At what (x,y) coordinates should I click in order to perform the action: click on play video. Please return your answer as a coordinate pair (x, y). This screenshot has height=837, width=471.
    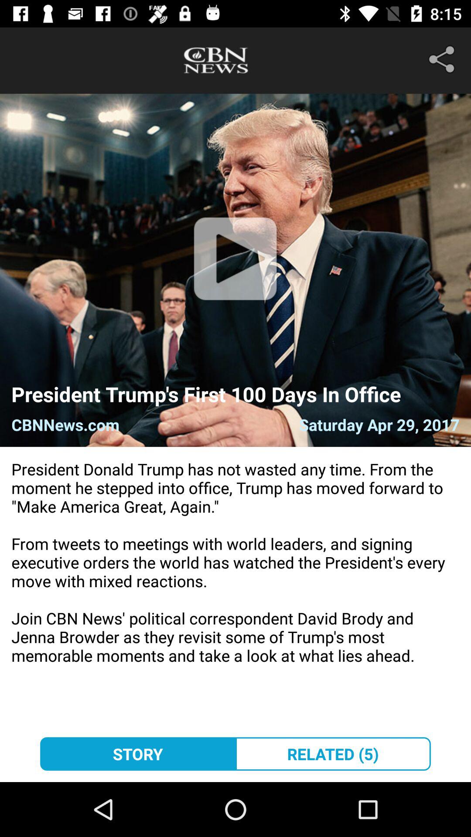
    Looking at the image, I should click on (235, 270).